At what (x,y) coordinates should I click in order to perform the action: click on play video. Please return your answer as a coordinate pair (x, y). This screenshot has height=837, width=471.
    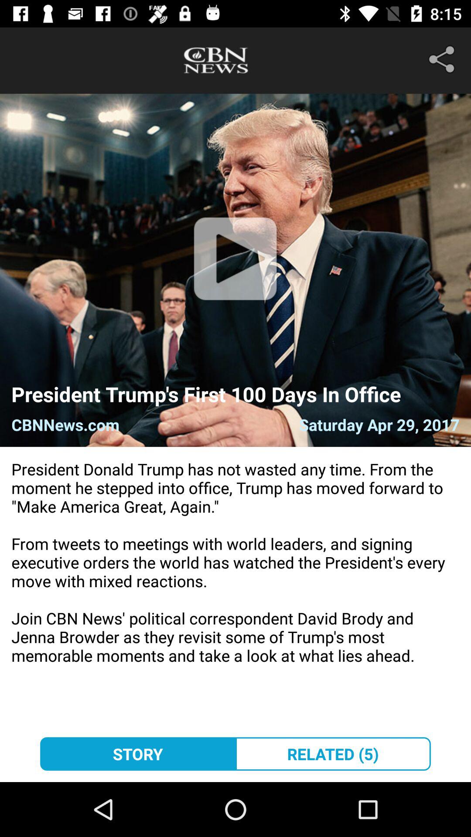
    Looking at the image, I should click on (235, 270).